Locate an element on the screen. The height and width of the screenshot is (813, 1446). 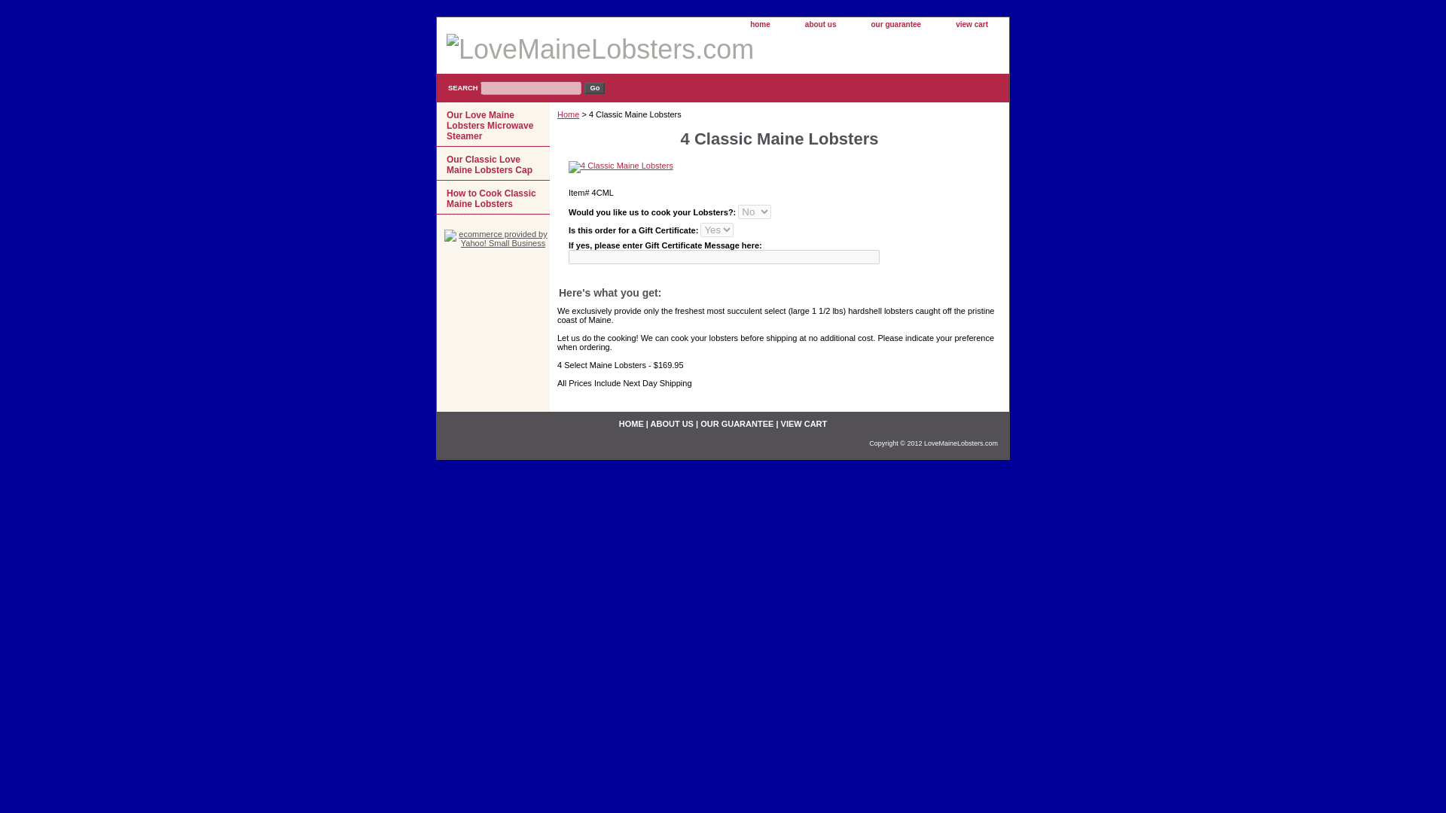
ABOUT US is located at coordinates (672, 424).